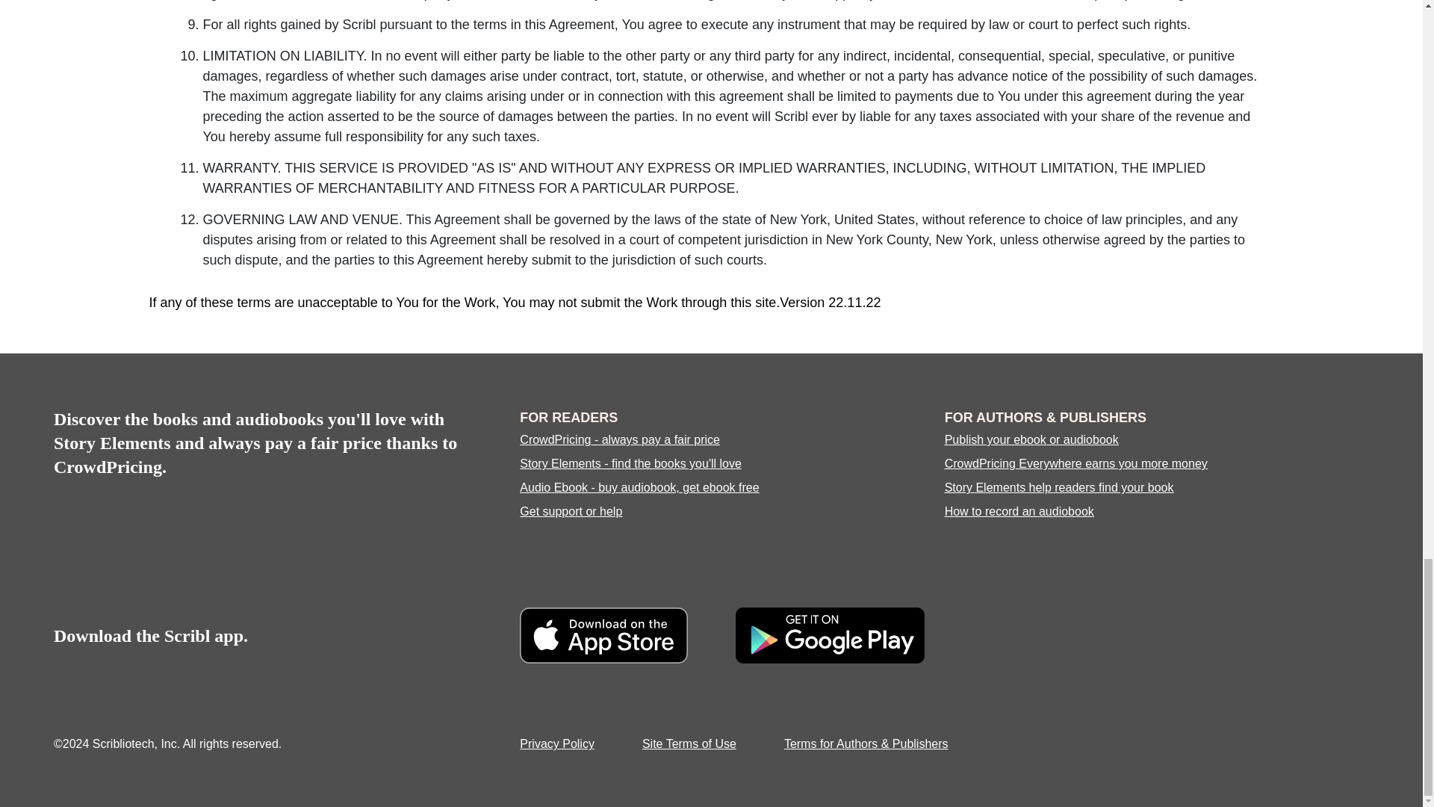  What do you see at coordinates (1031, 439) in the screenshot?
I see `Publish your ebook or audiobook` at bounding box center [1031, 439].